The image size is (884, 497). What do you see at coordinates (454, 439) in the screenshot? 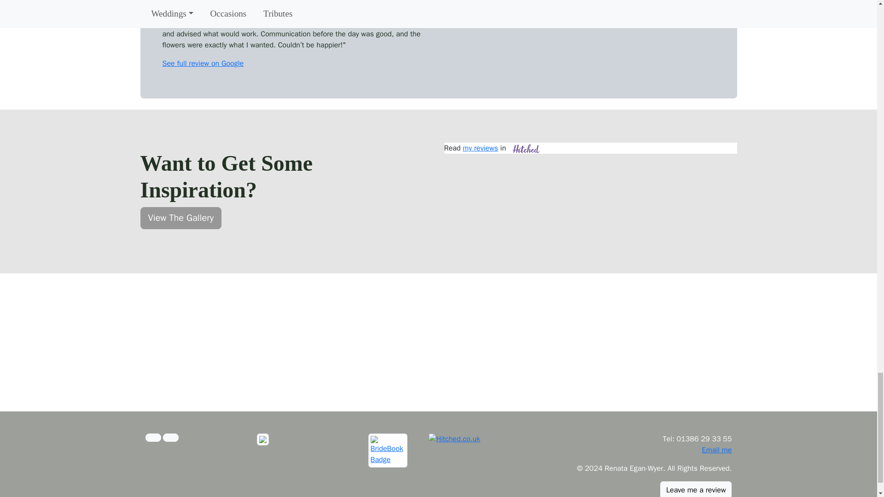
I see `Hitched.co.uk` at bounding box center [454, 439].